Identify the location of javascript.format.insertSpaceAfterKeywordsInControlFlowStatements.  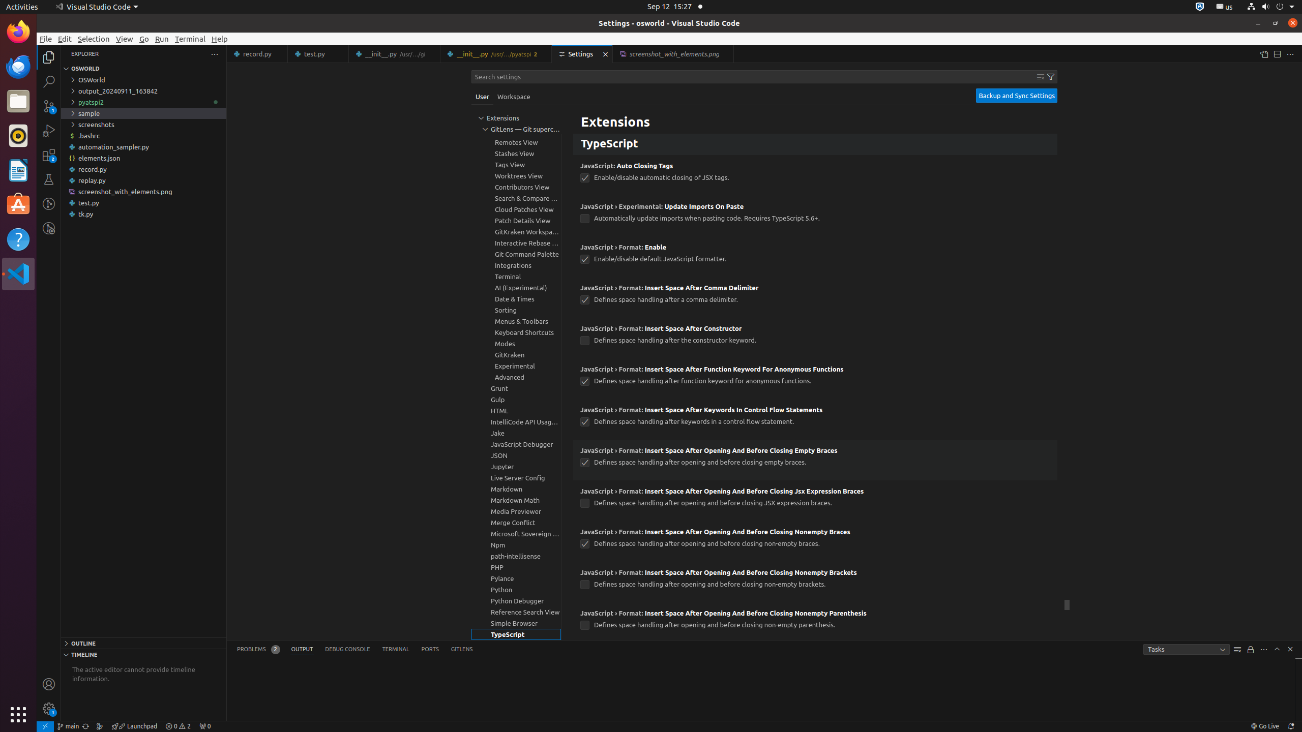
(585, 422).